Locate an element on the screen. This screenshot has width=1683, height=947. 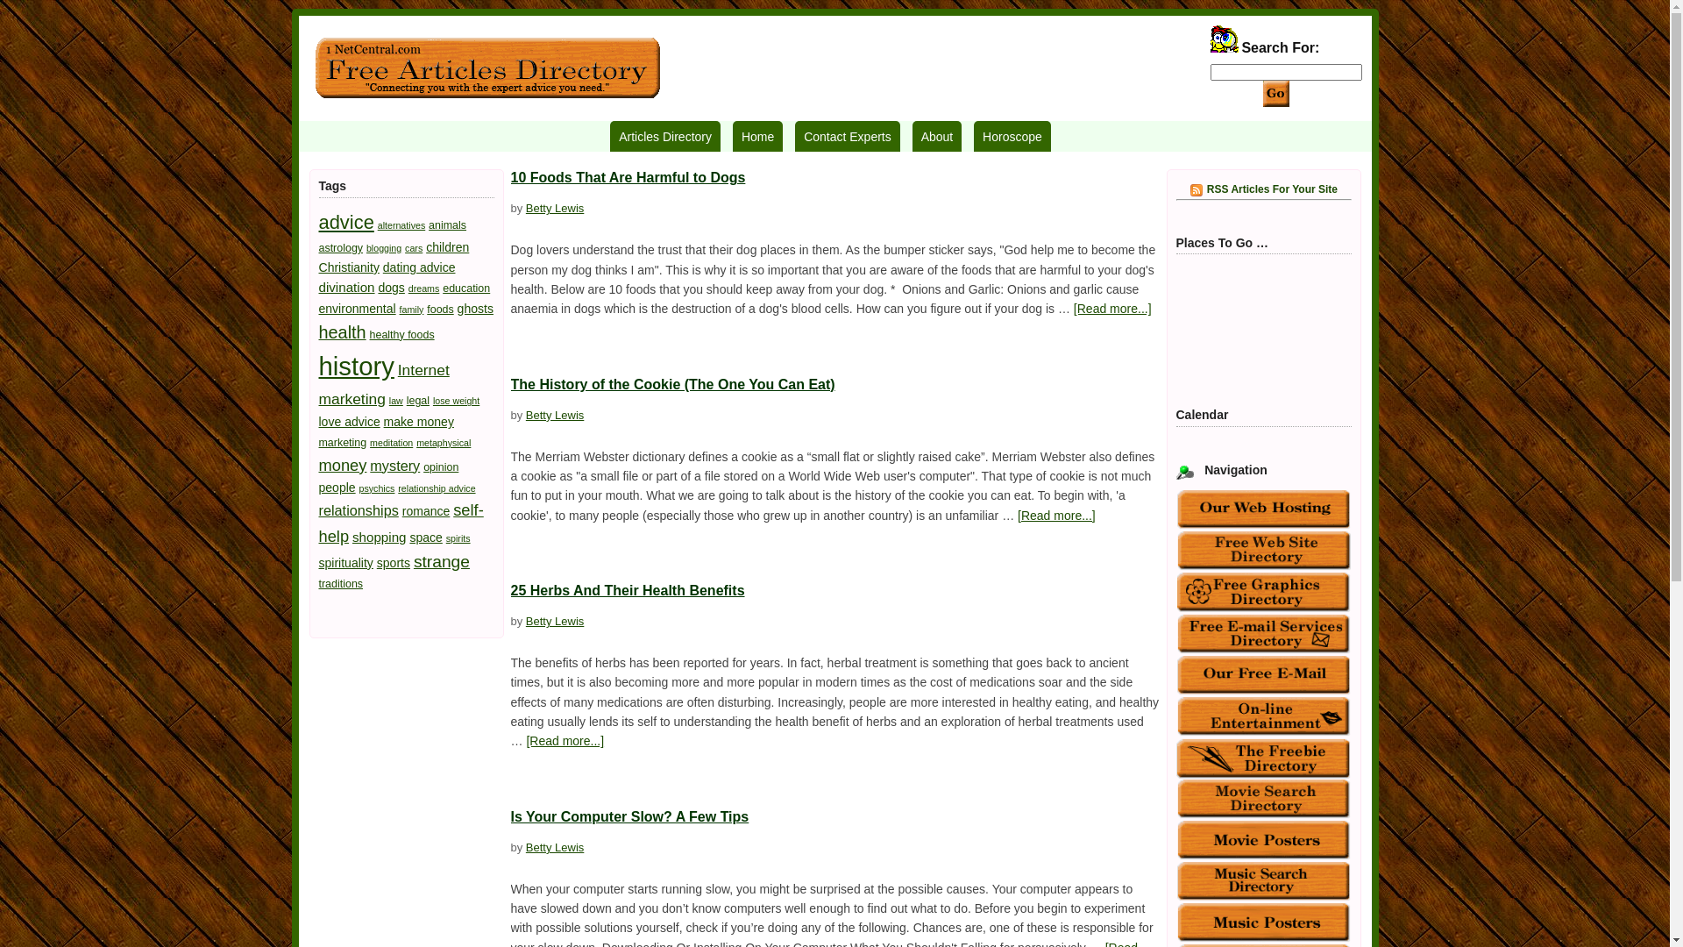
money is located at coordinates (344, 465).